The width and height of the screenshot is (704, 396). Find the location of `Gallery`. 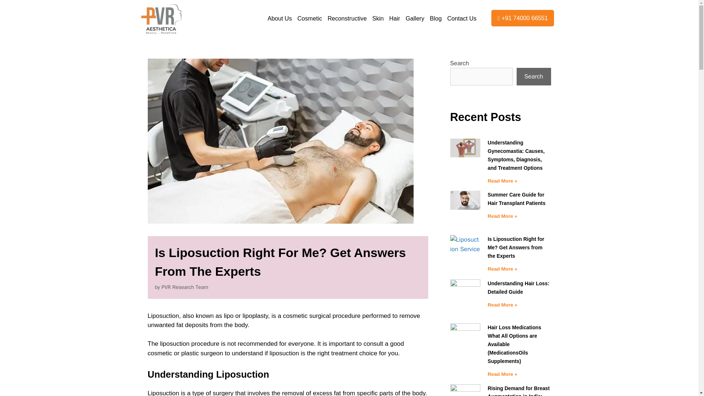

Gallery is located at coordinates (414, 18).